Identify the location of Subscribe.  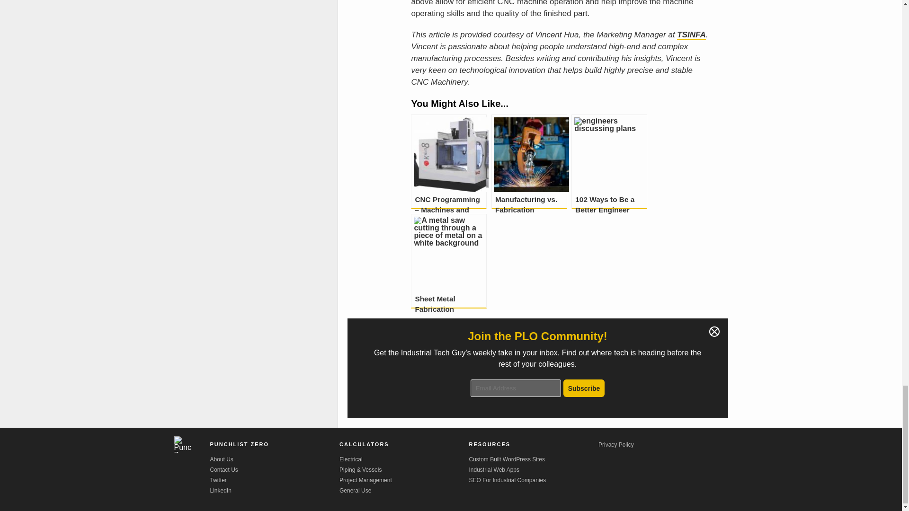
(584, 388).